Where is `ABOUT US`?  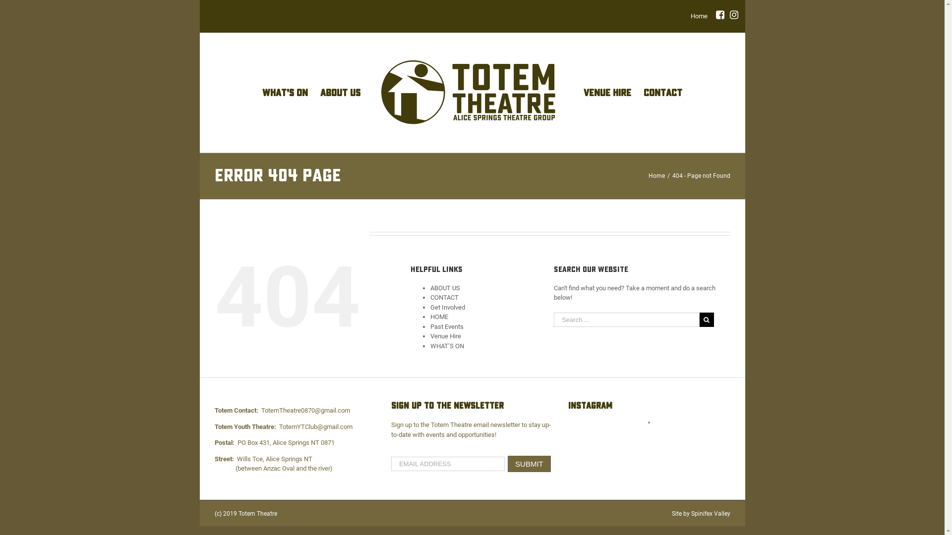
ABOUT US is located at coordinates (445, 288).